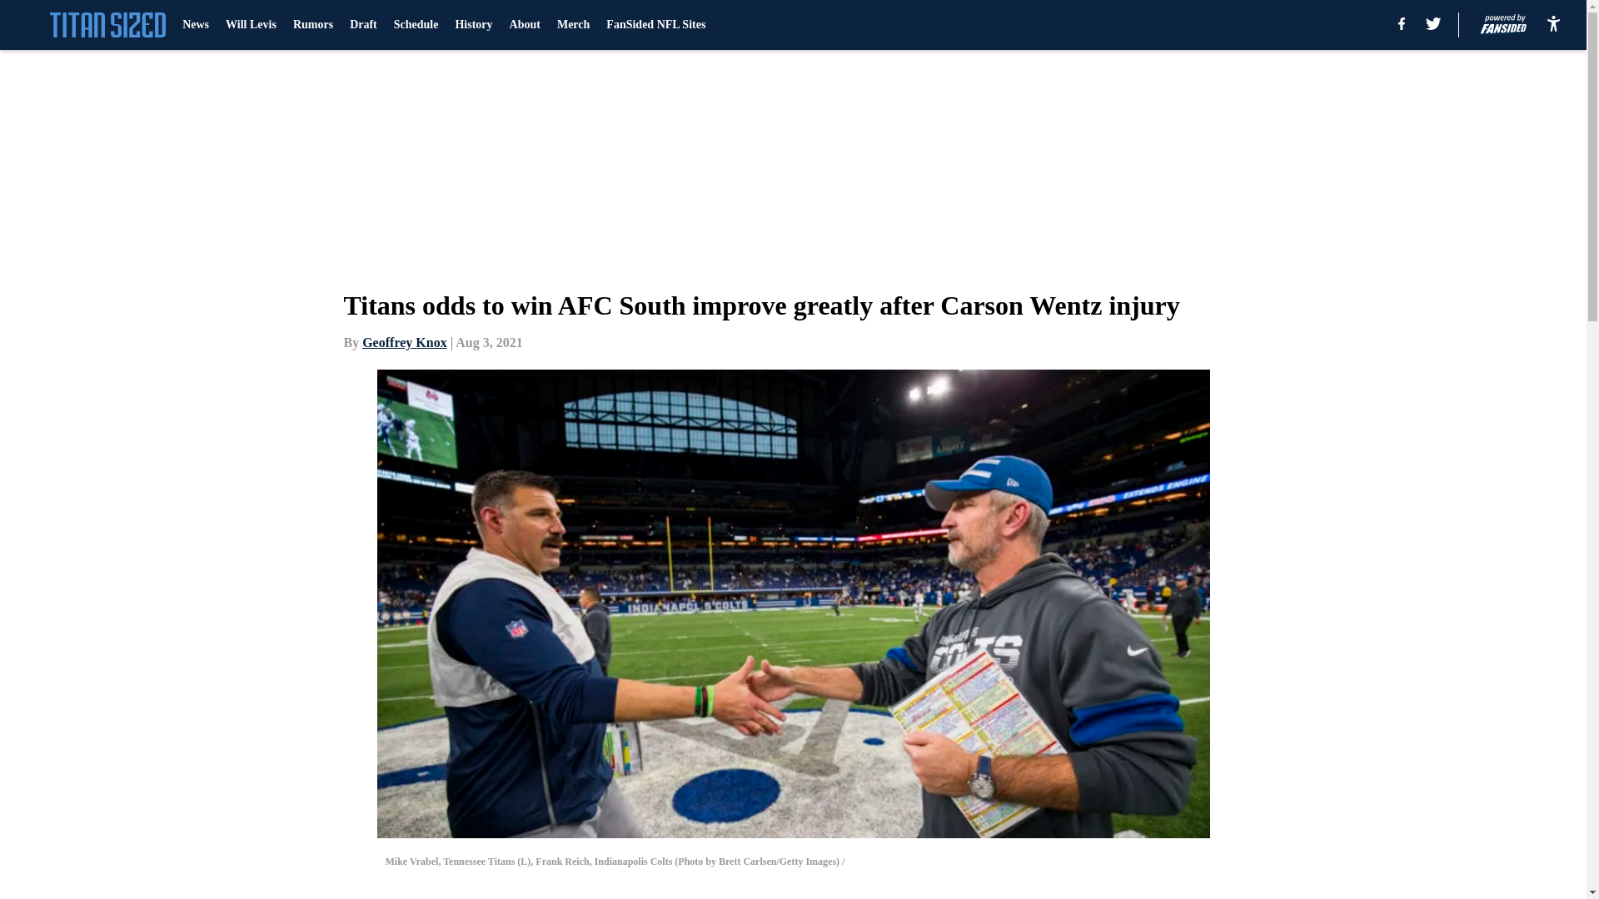 The height and width of the screenshot is (899, 1599). I want to click on History, so click(473, 25).